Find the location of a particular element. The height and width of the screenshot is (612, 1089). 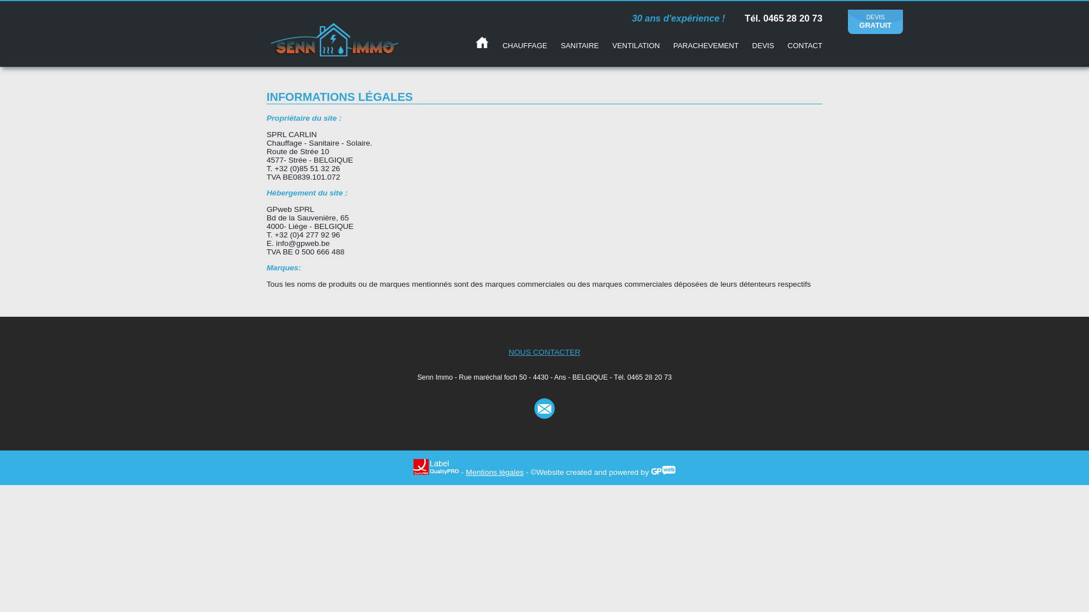

NOUS CONTACTER is located at coordinates (544, 352).